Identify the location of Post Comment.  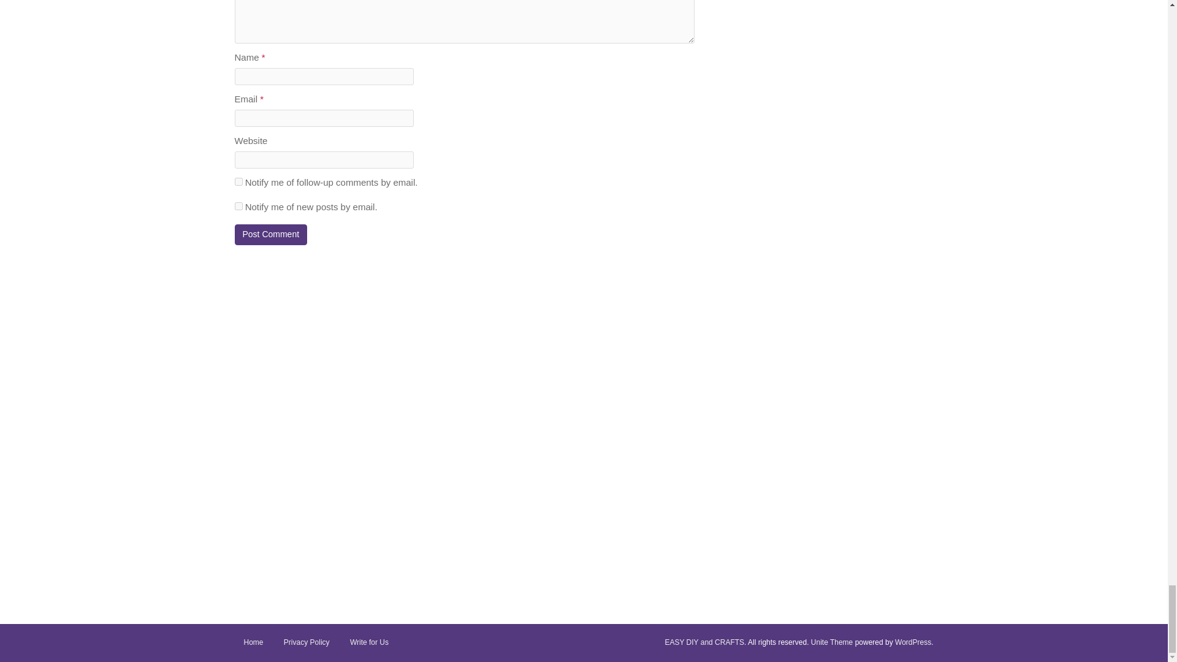
(271, 234).